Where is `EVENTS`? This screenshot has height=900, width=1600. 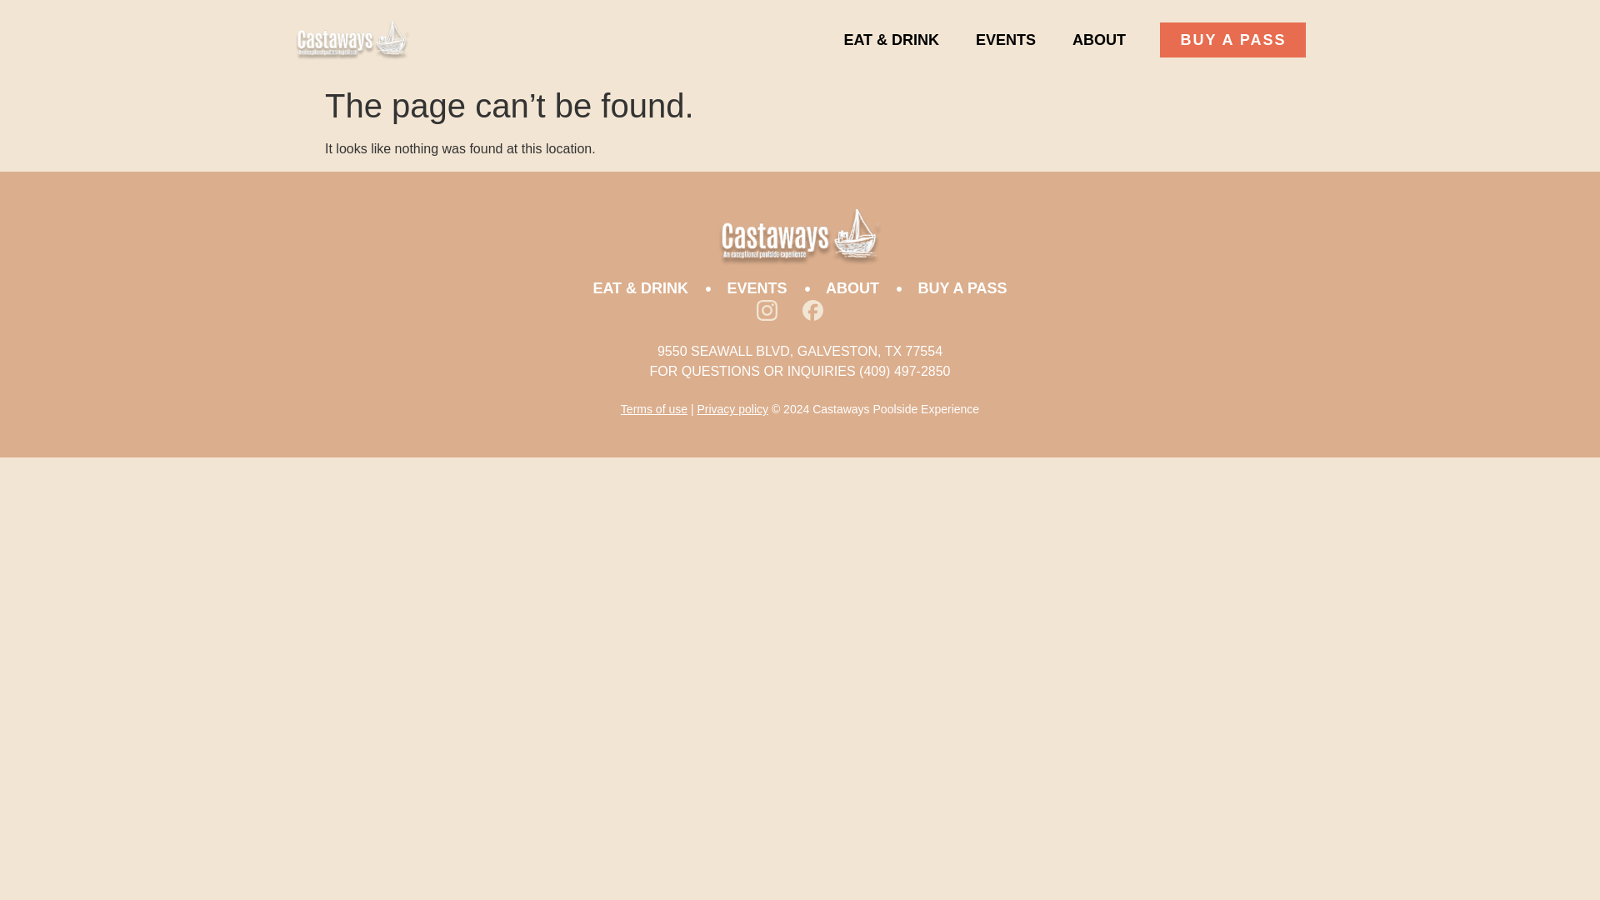
EVENTS is located at coordinates (1005, 40).